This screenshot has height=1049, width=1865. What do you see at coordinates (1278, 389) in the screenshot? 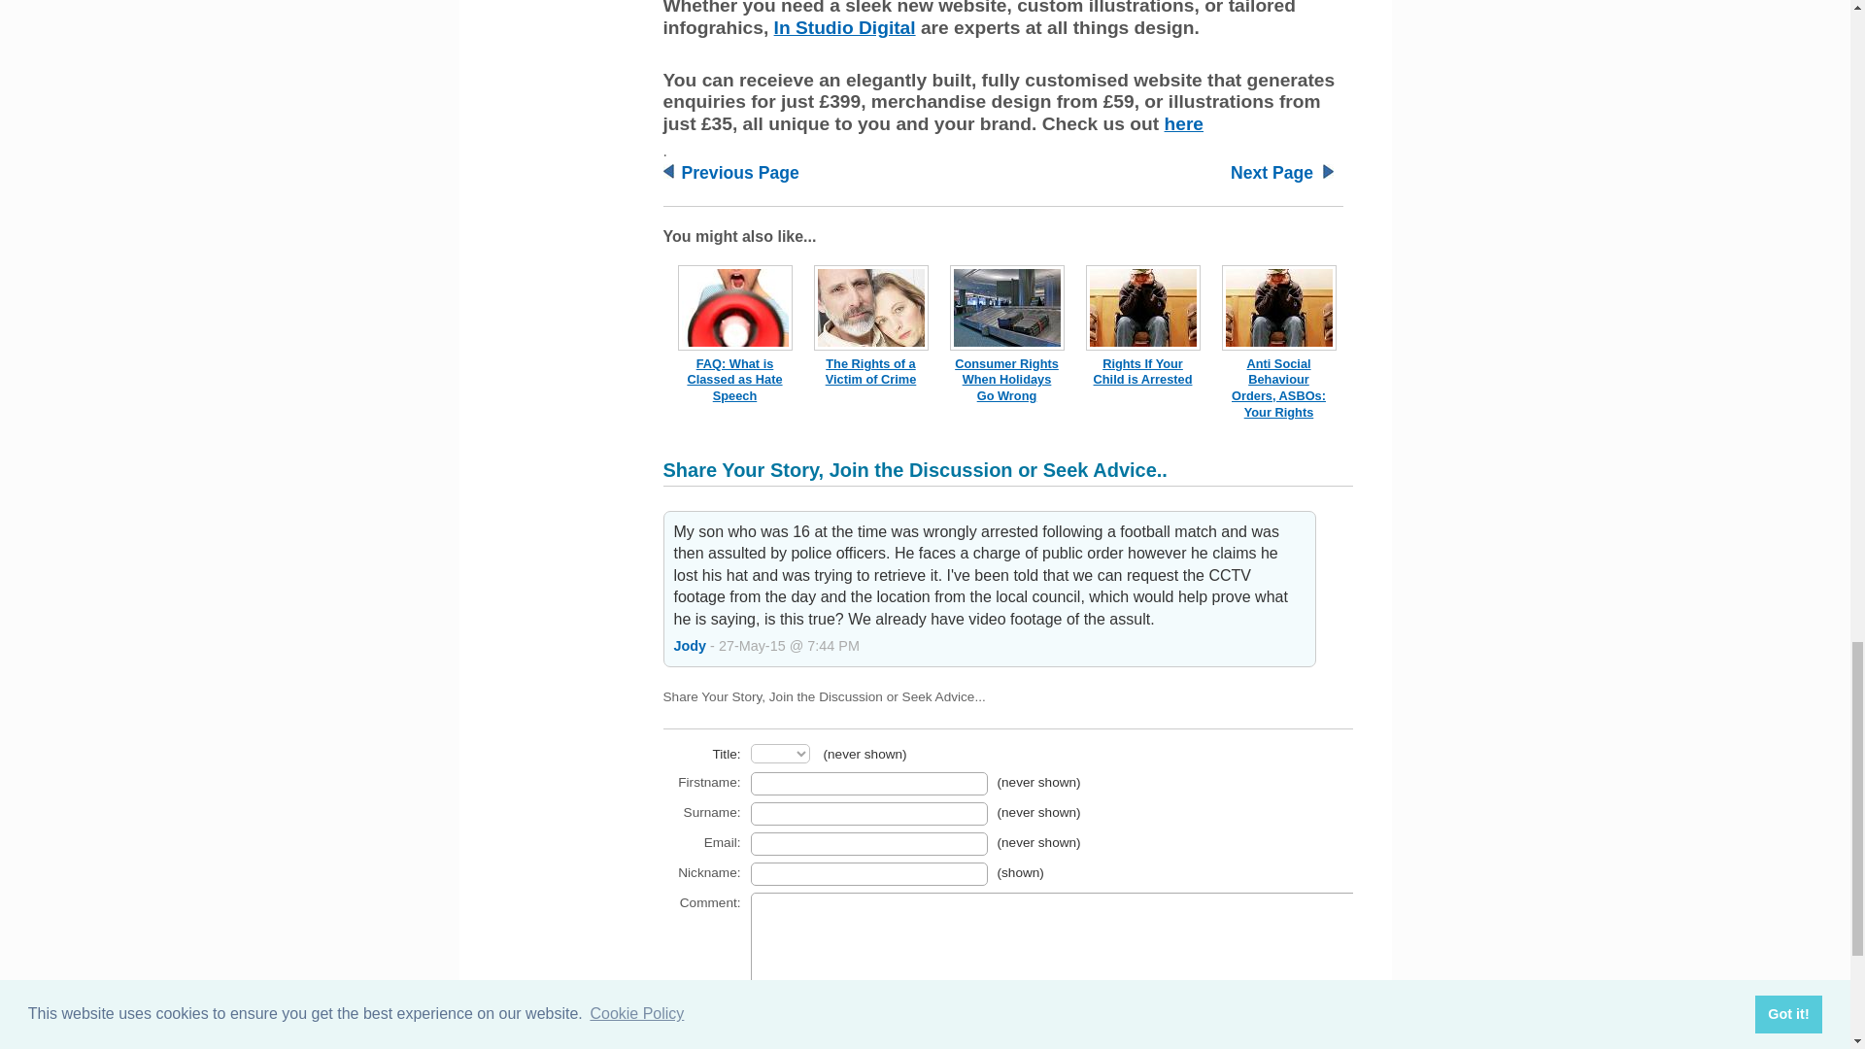
I see `Anti Social Behaviour Orders, ASBOs: Your Rights` at bounding box center [1278, 389].